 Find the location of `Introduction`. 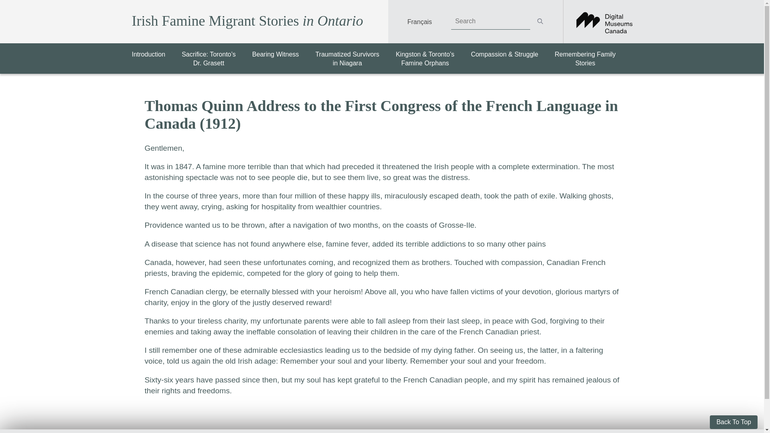

Introduction is located at coordinates (505, 54).